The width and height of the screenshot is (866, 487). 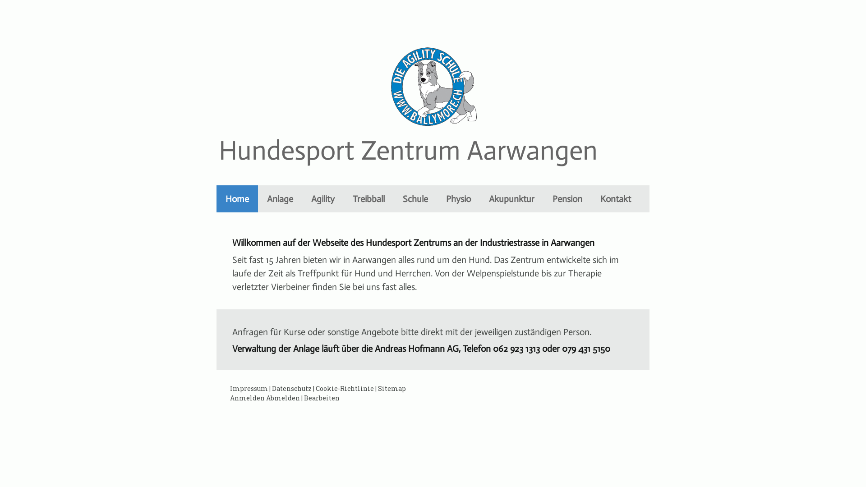 What do you see at coordinates (392, 389) in the screenshot?
I see `Sitemap` at bounding box center [392, 389].